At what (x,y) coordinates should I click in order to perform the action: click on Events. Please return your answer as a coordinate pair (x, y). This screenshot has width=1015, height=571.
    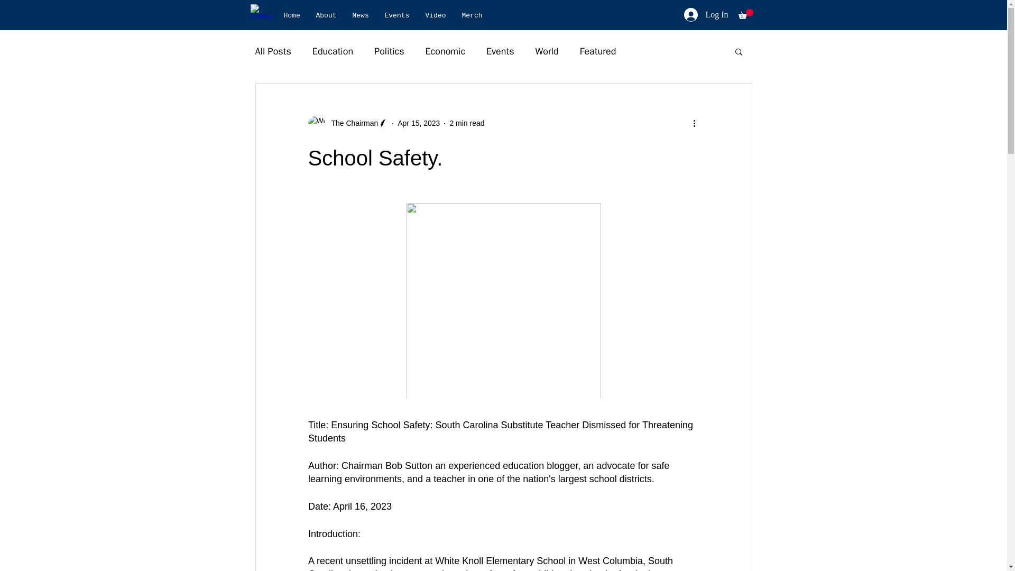
    Looking at the image, I should click on (396, 15).